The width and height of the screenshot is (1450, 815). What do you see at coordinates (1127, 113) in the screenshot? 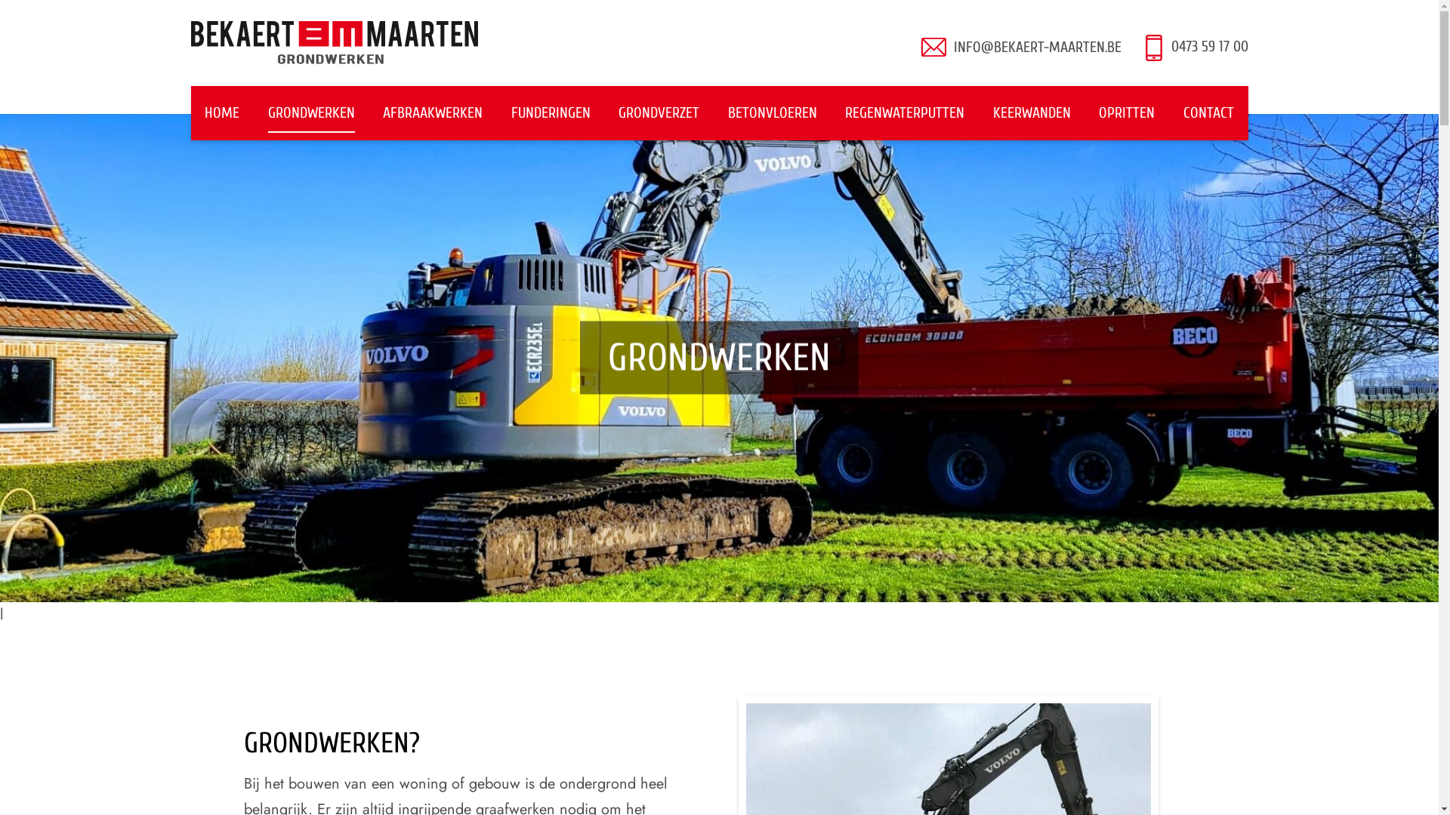
I see `OPRITTEN` at bounding box center [1127, 113].